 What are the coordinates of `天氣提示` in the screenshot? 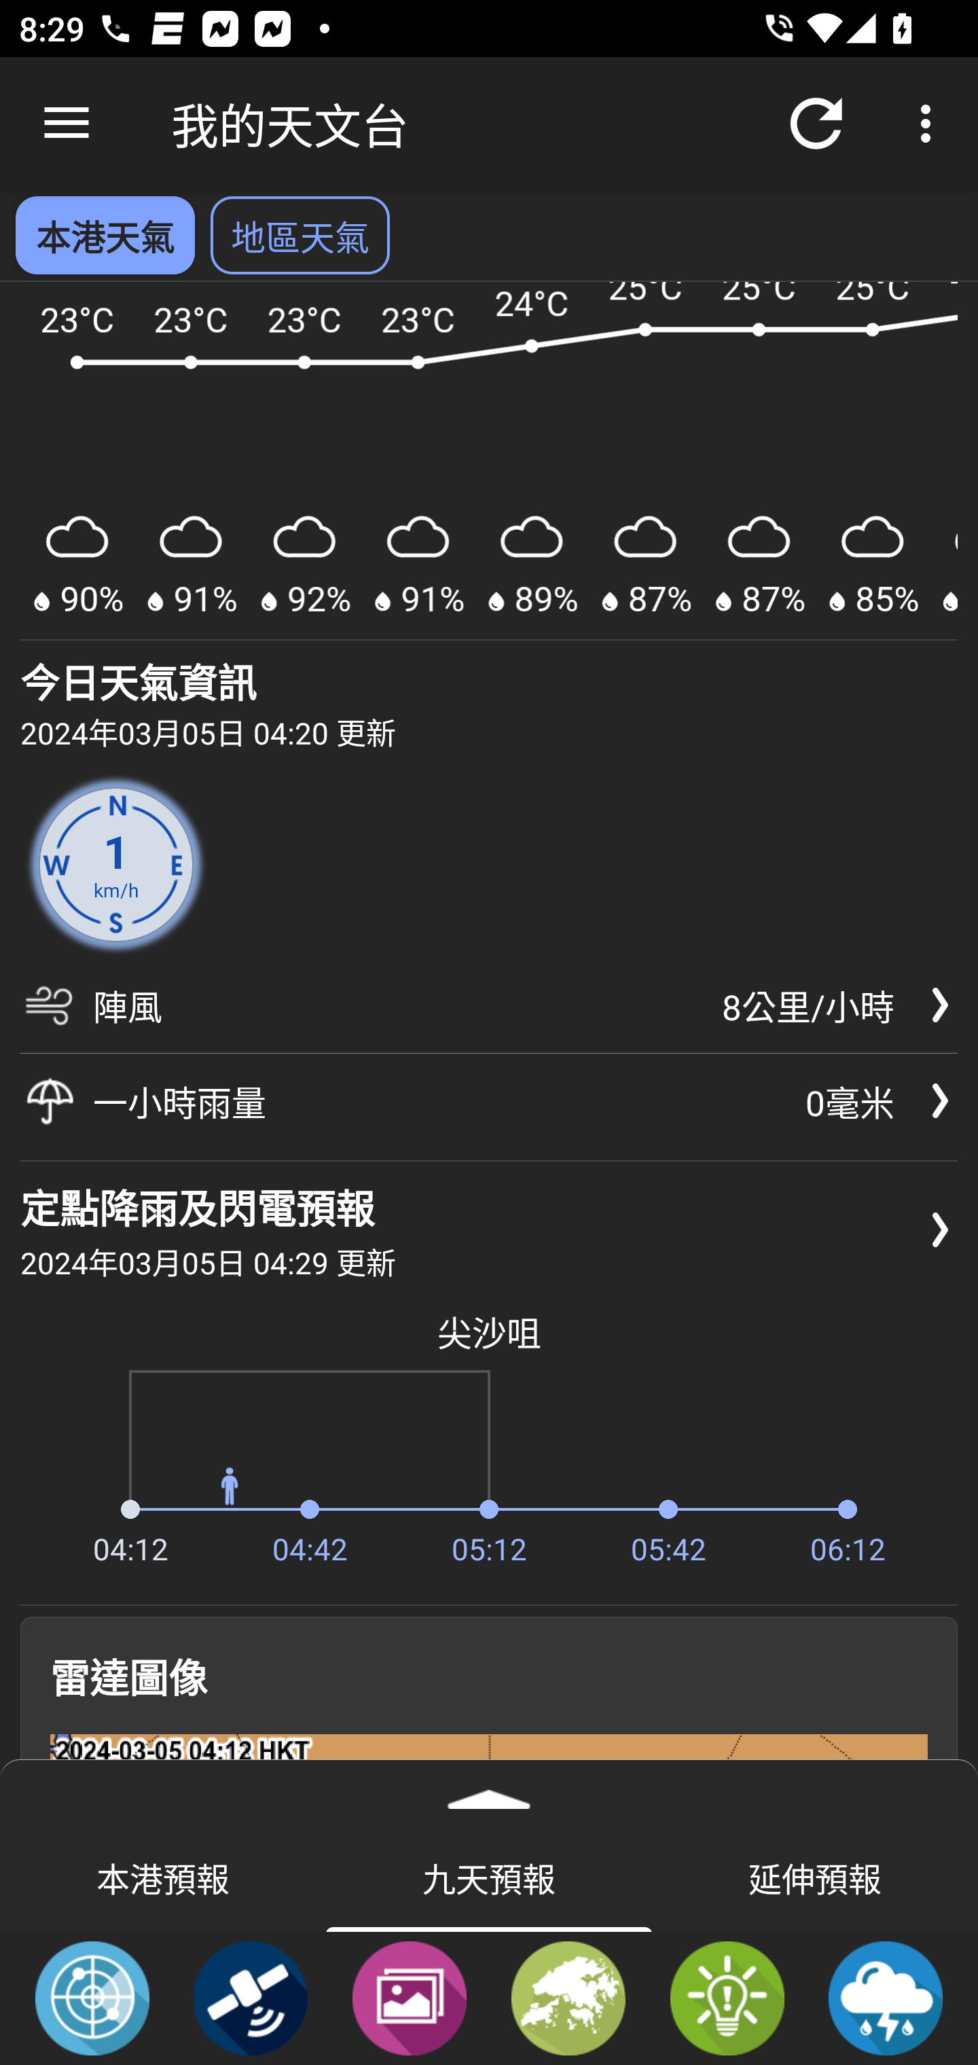 It's located at (727, 1997).